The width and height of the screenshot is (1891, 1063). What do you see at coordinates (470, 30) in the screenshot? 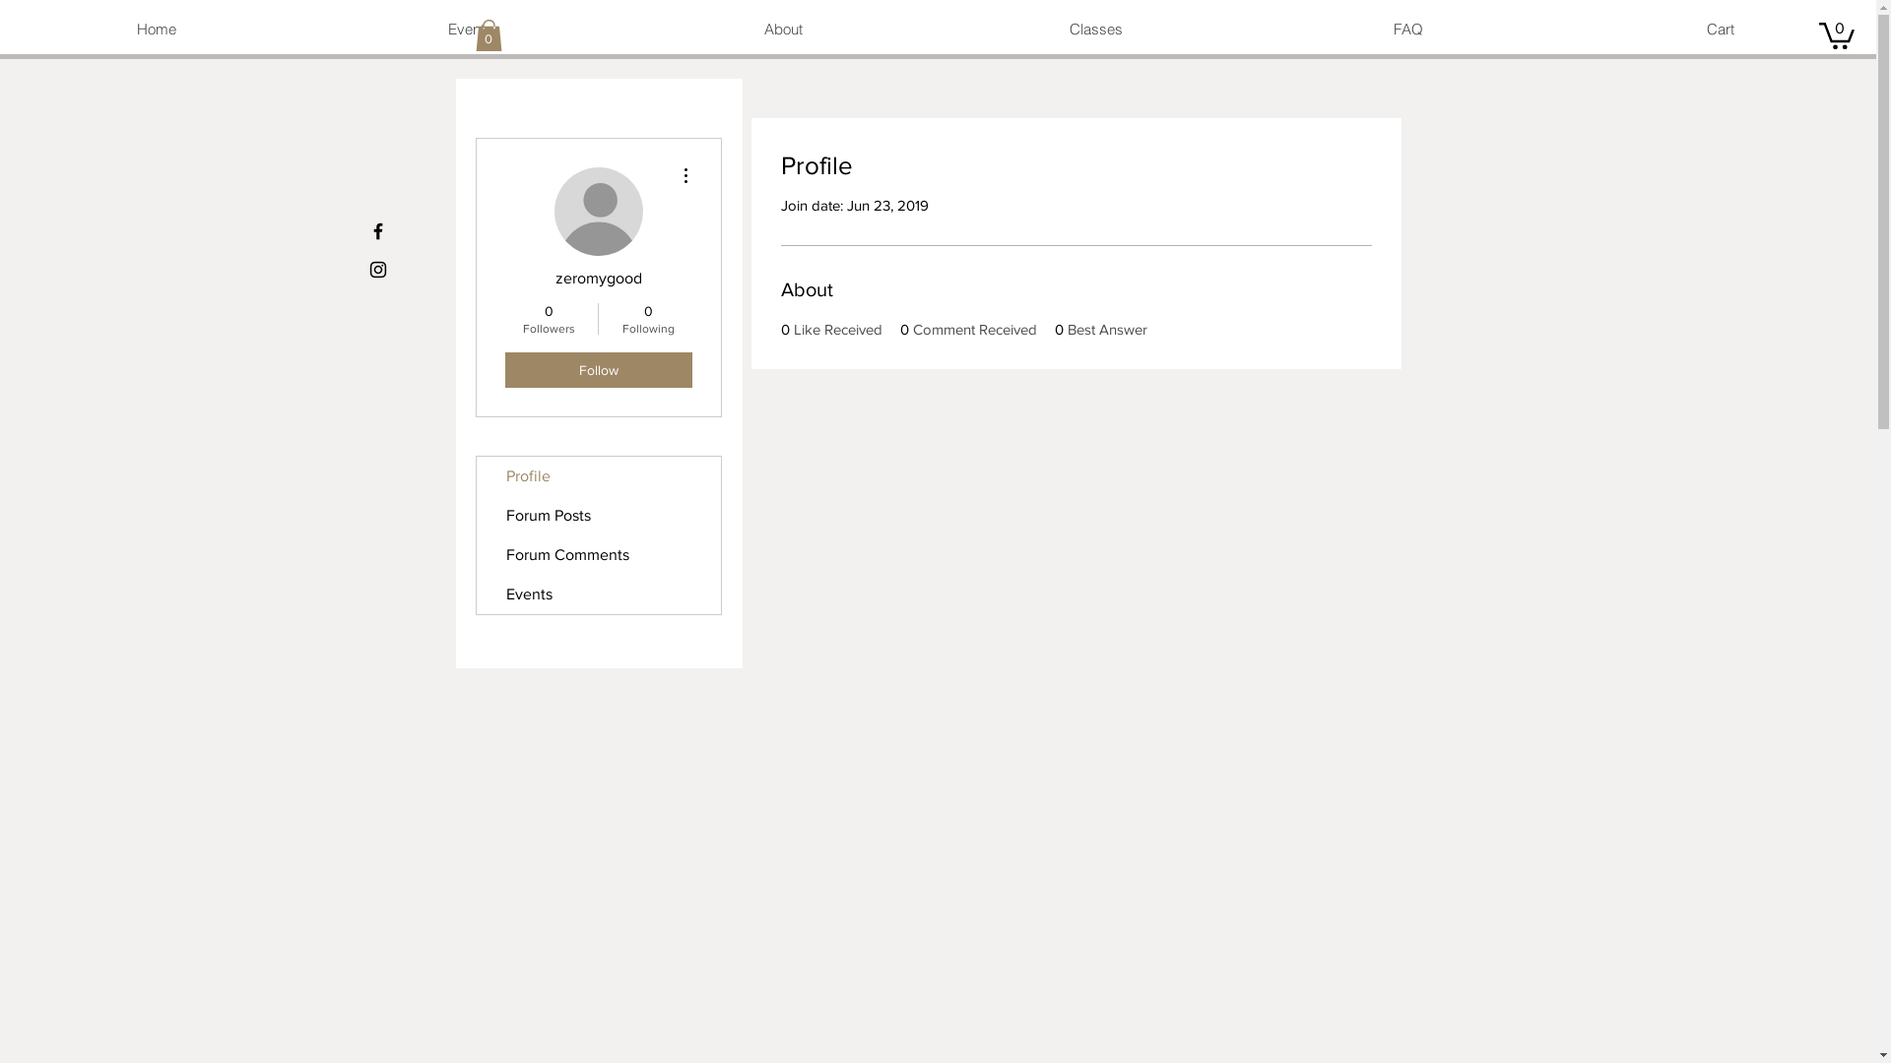
I see `Events` at bounding box center [470, 30].